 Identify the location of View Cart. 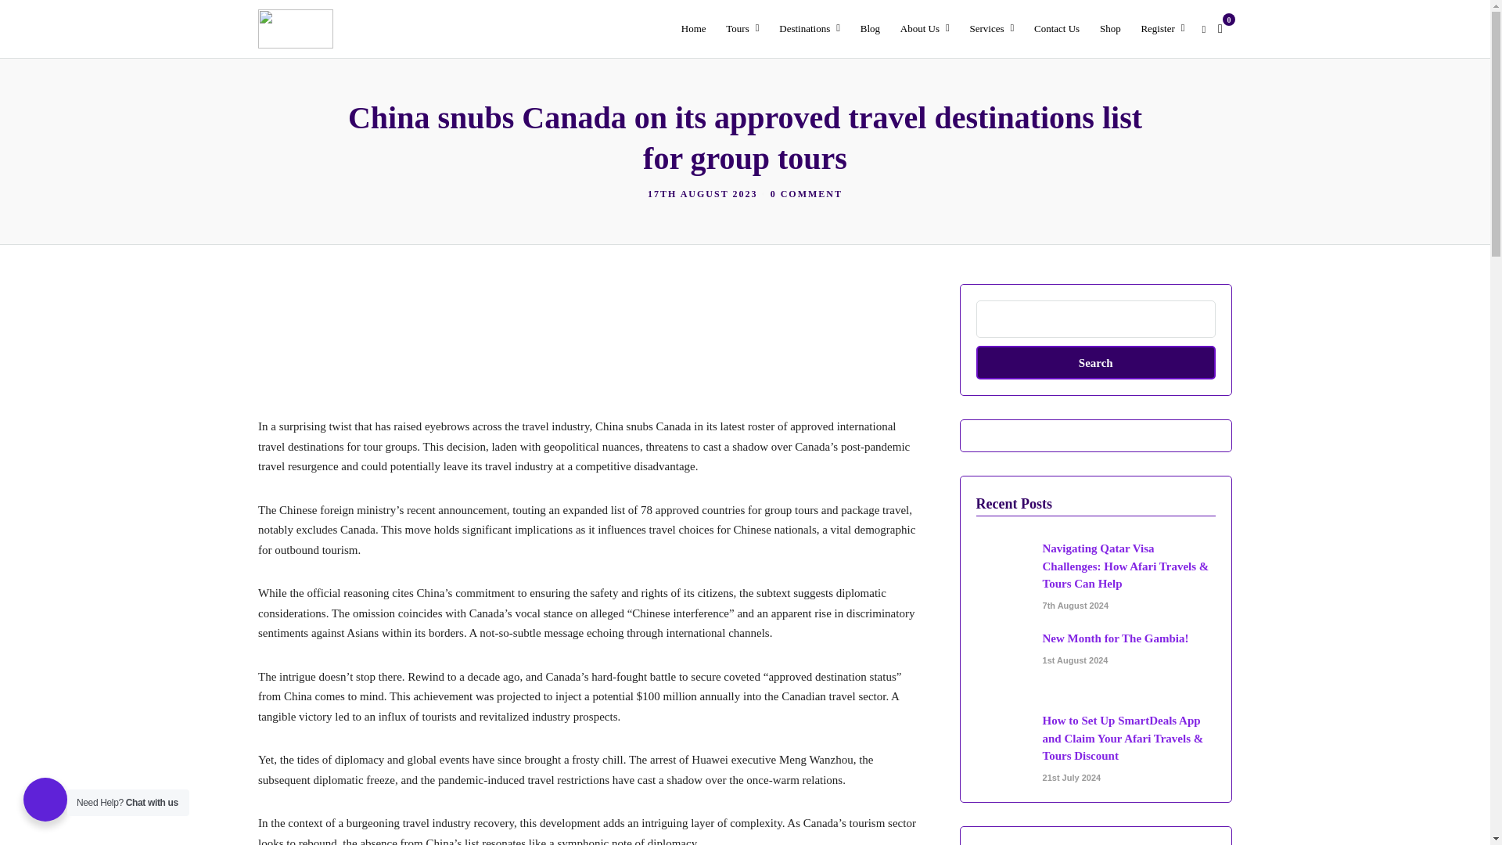
(1220, 27).